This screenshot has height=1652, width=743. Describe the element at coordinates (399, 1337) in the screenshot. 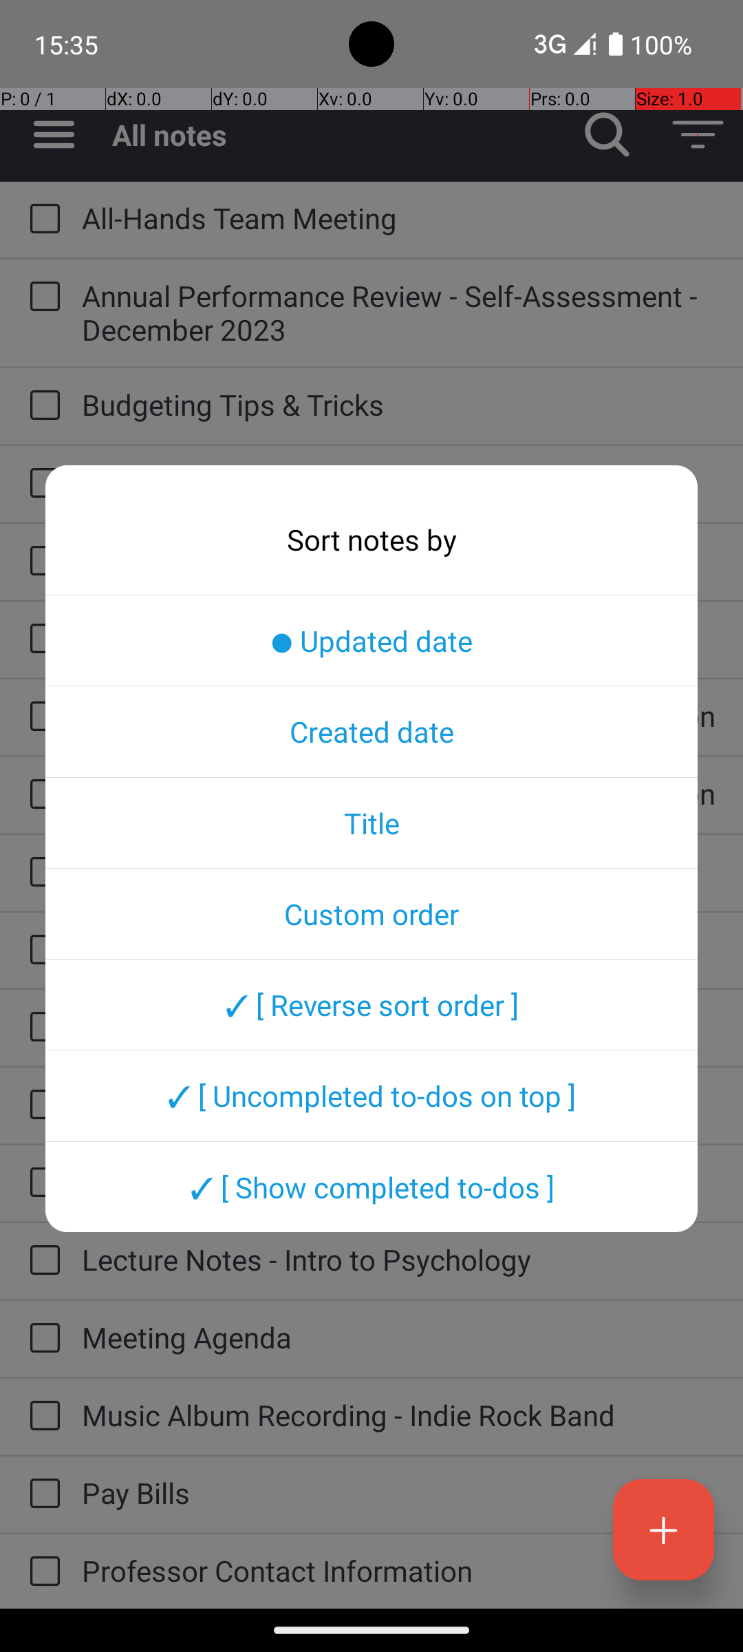

I see `Meeting Agenda` at that location.